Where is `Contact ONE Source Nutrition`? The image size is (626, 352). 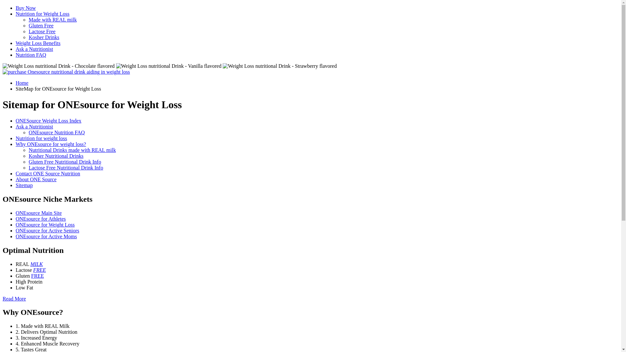 Contact ONE Source Nutrition is located at coordinates (48, 173).